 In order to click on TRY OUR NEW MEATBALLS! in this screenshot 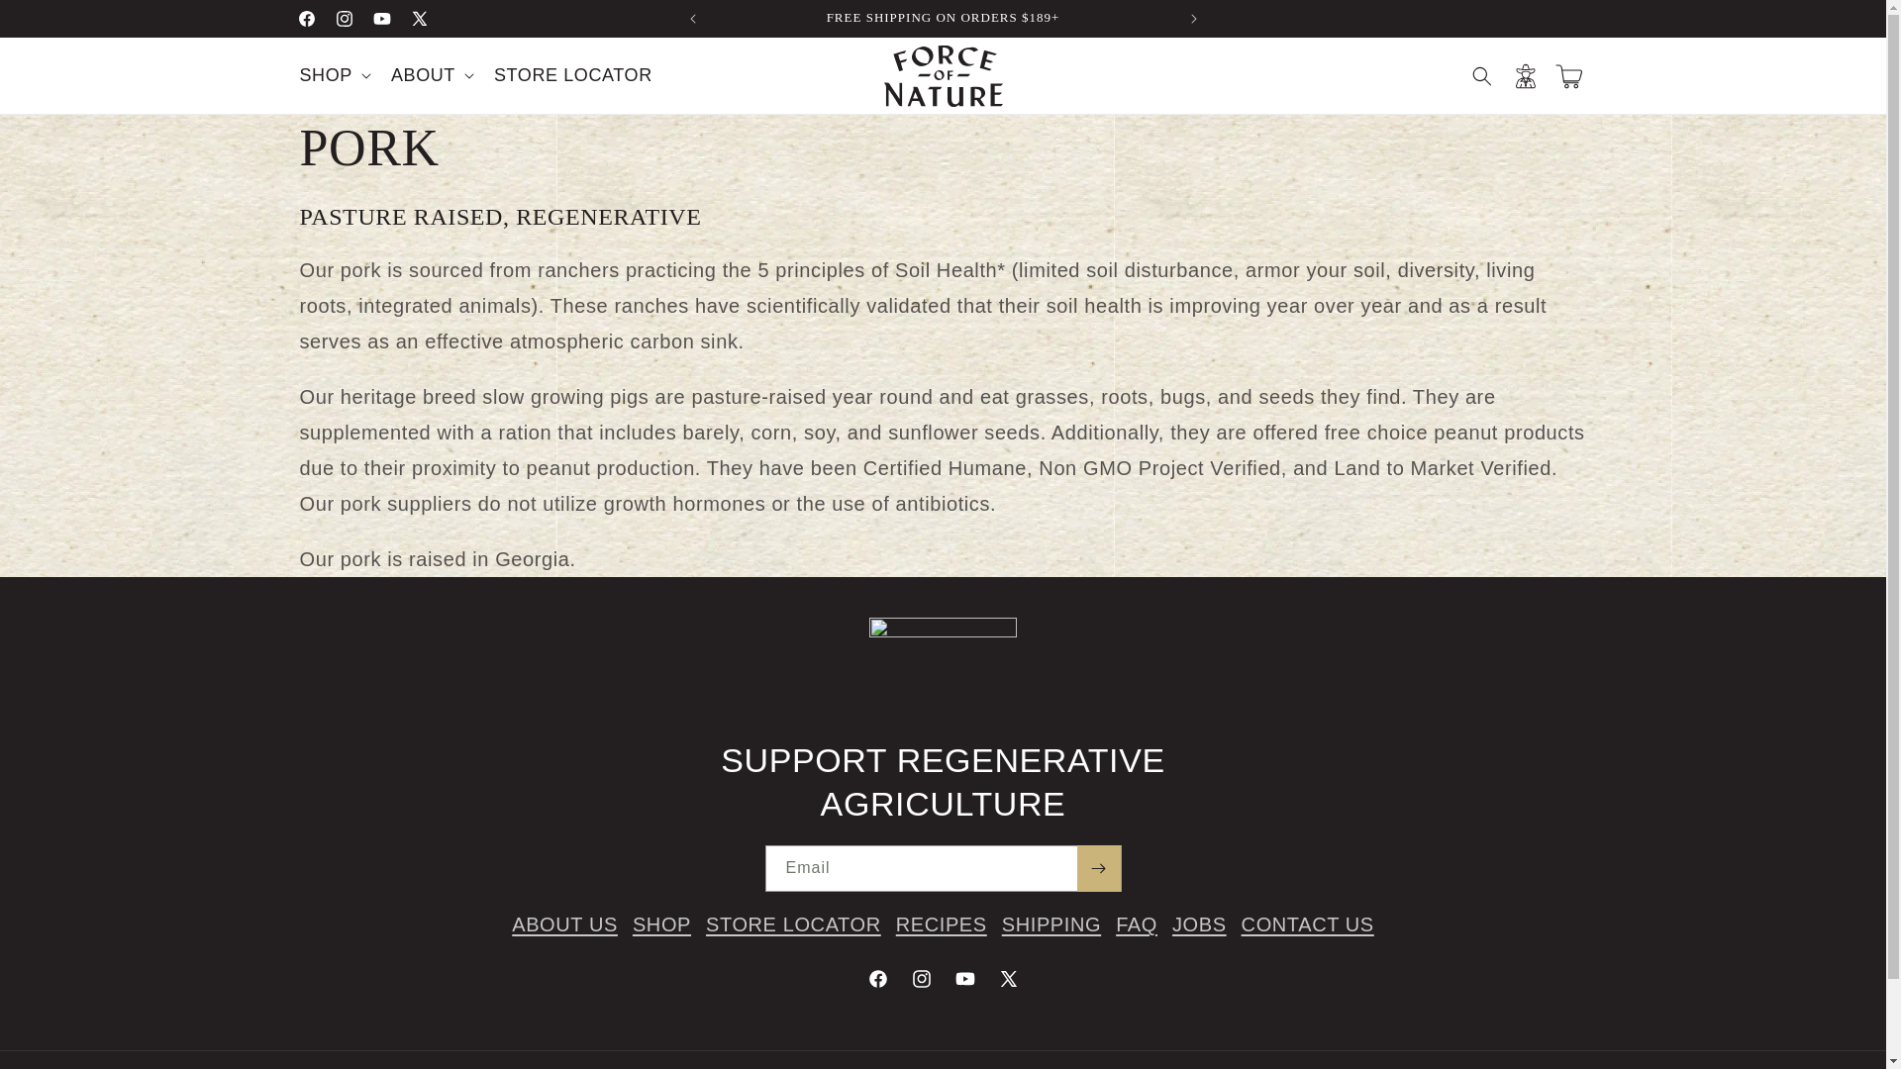, I will do `click(1408, 18)`.